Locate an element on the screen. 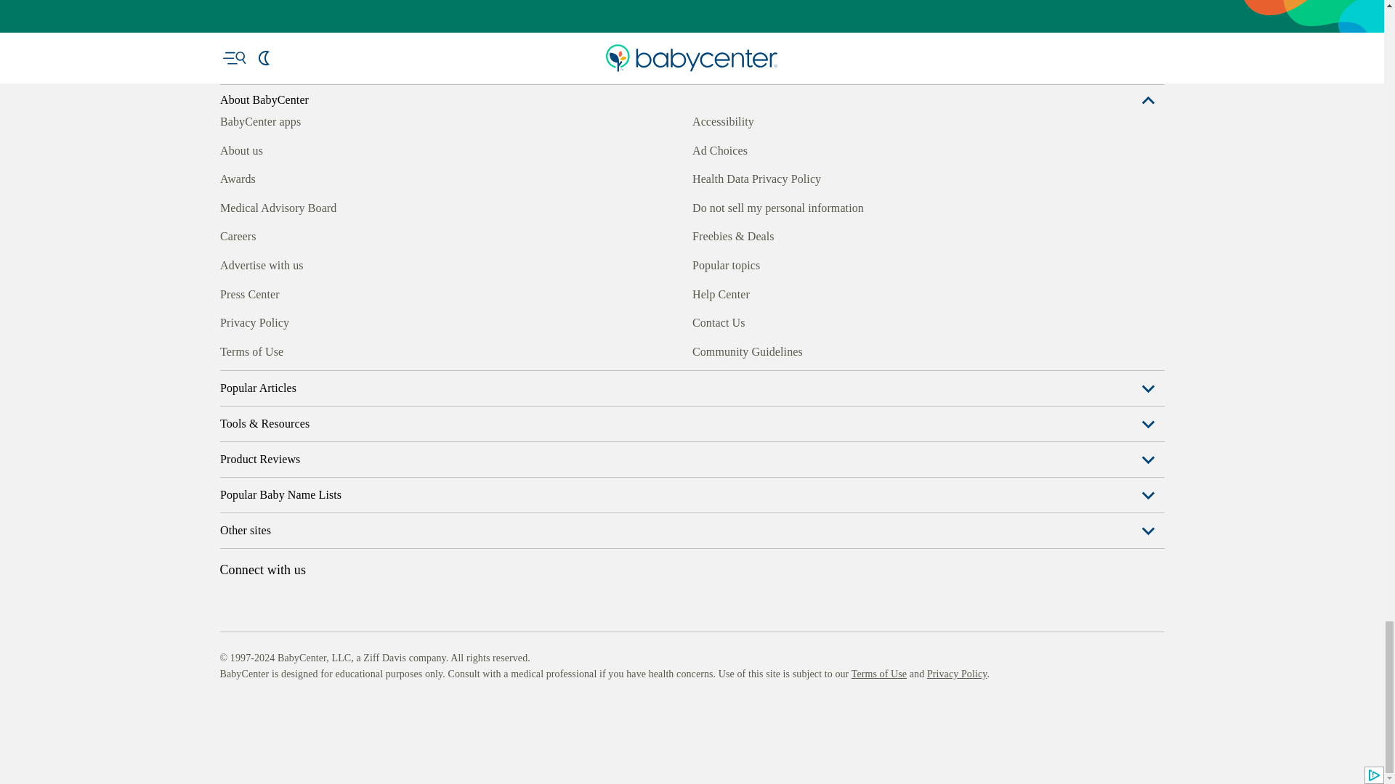 Image resolution: width=1395 pixels, height=784 pixels. BabyCenter Pinterest board is located at coordinates (296, 552).